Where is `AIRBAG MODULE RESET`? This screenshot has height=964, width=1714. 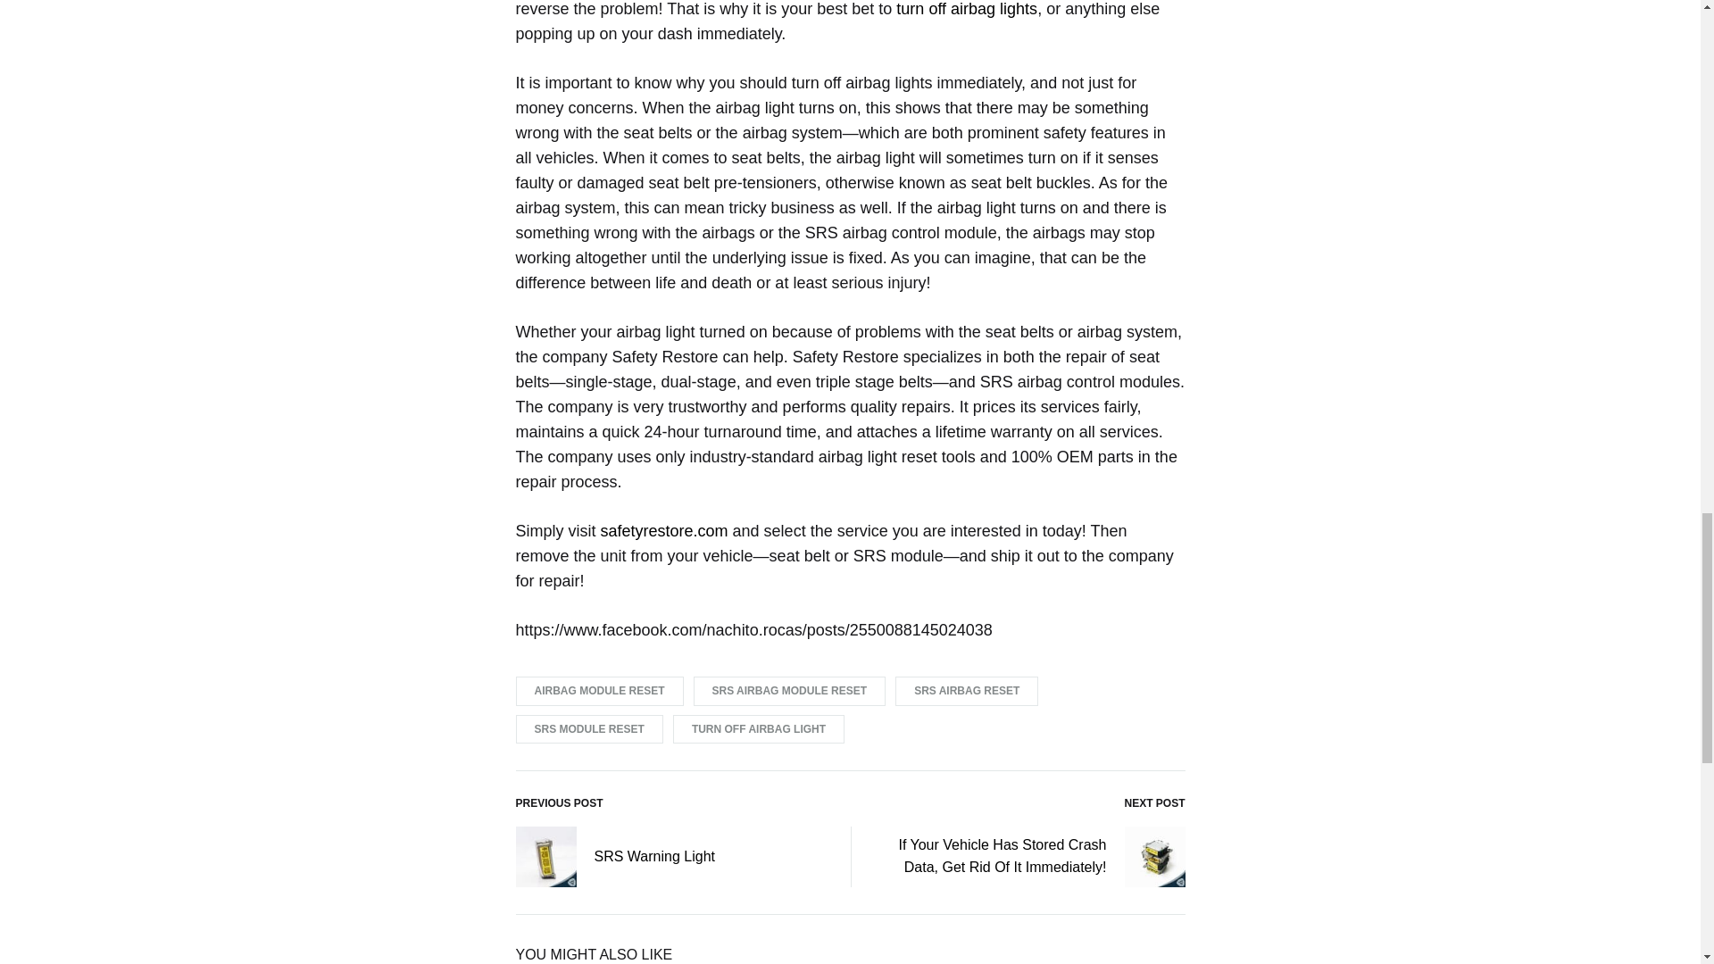 AIRBAG MODULE RESET is located at coordinates (600, 691).